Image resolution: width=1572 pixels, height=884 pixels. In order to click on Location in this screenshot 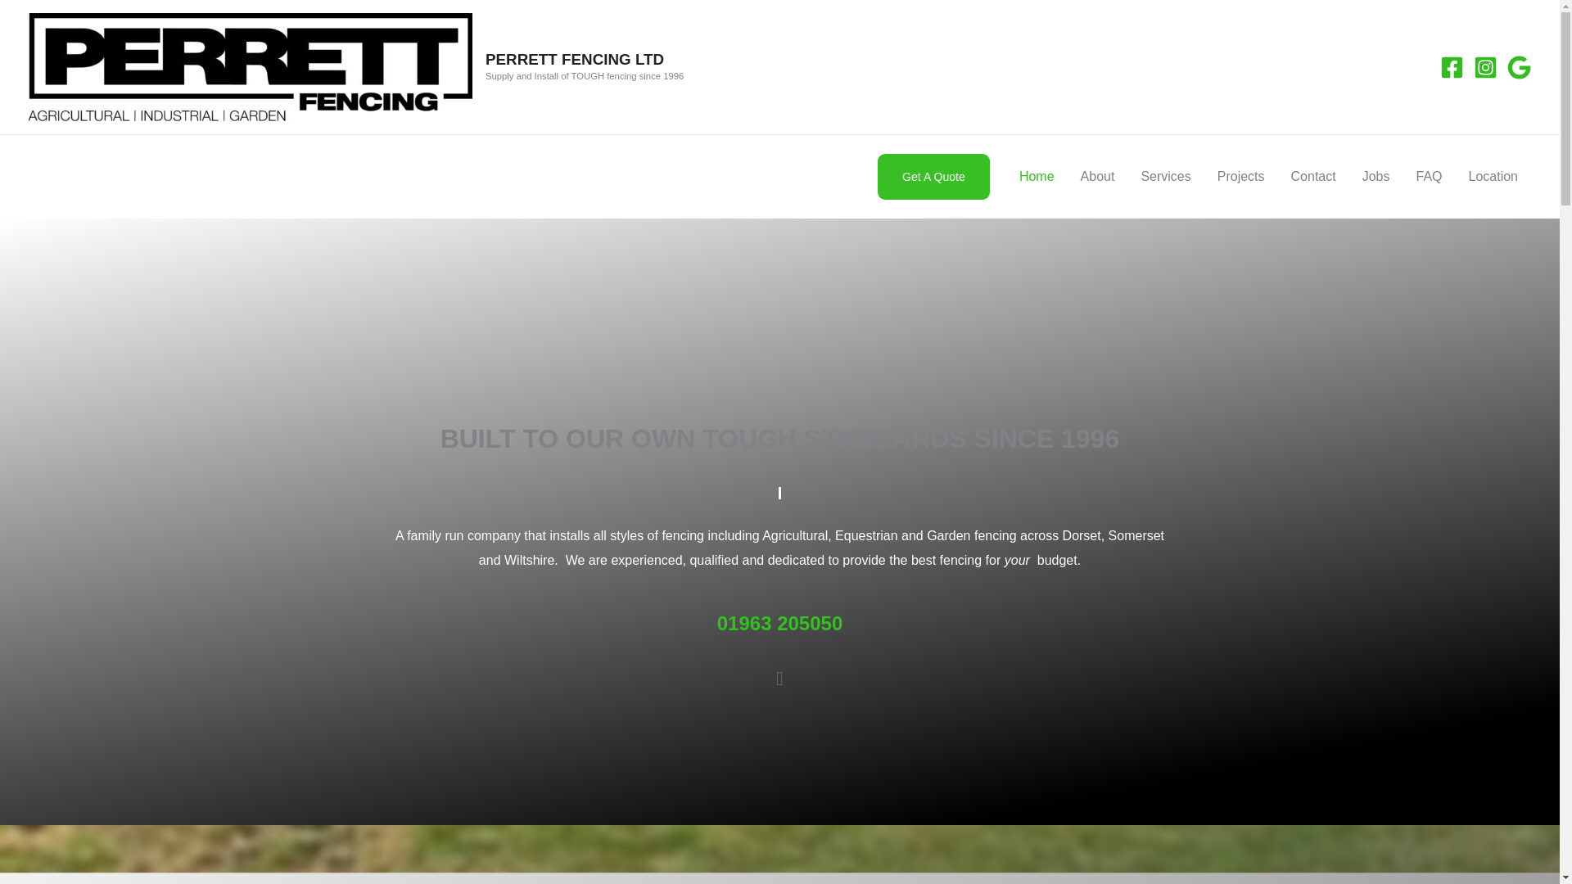, I will do `click(1493, 177)`.